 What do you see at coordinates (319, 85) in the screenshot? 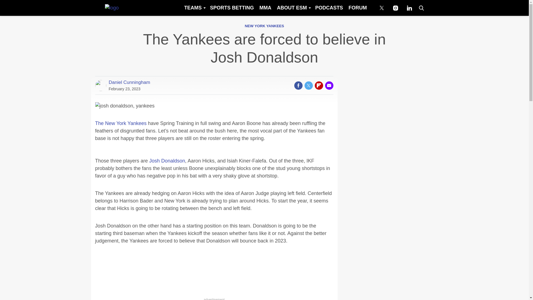
I see `Share on Flipboard` at bounding box center [319, 85].